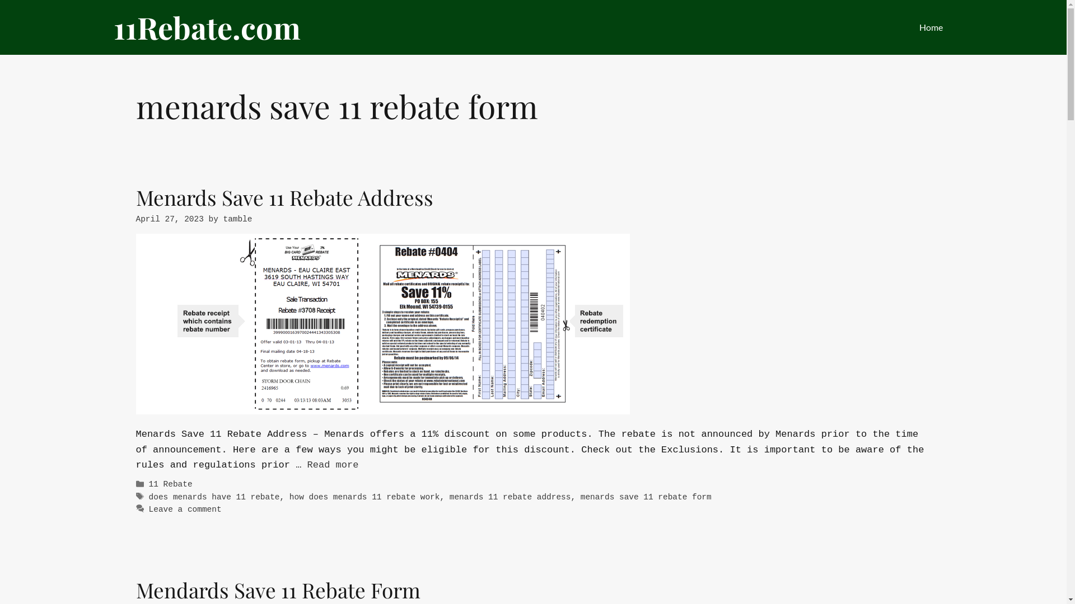  What do you see at coordinates (646, 497) in the screenshot?
I see `menards save 11 rebate form` at bounding box center [646, 497].